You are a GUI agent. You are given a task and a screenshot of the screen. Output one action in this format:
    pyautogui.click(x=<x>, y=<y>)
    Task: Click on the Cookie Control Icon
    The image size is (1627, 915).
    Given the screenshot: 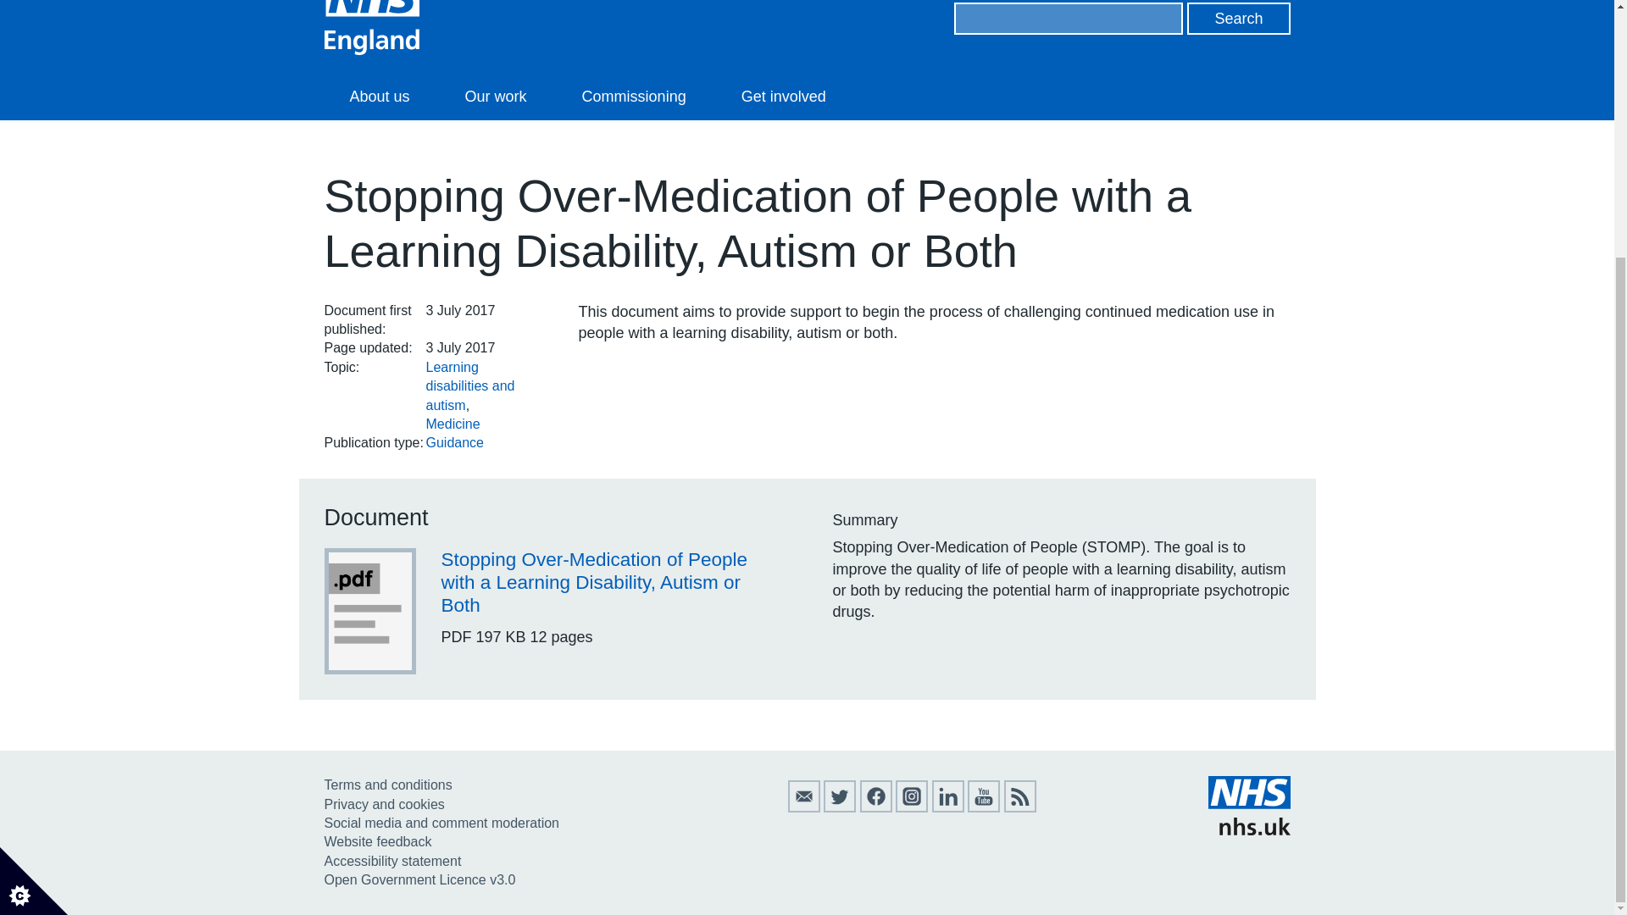 What is the action you would take?
    pyautogui.click(x=34, y=533)
    